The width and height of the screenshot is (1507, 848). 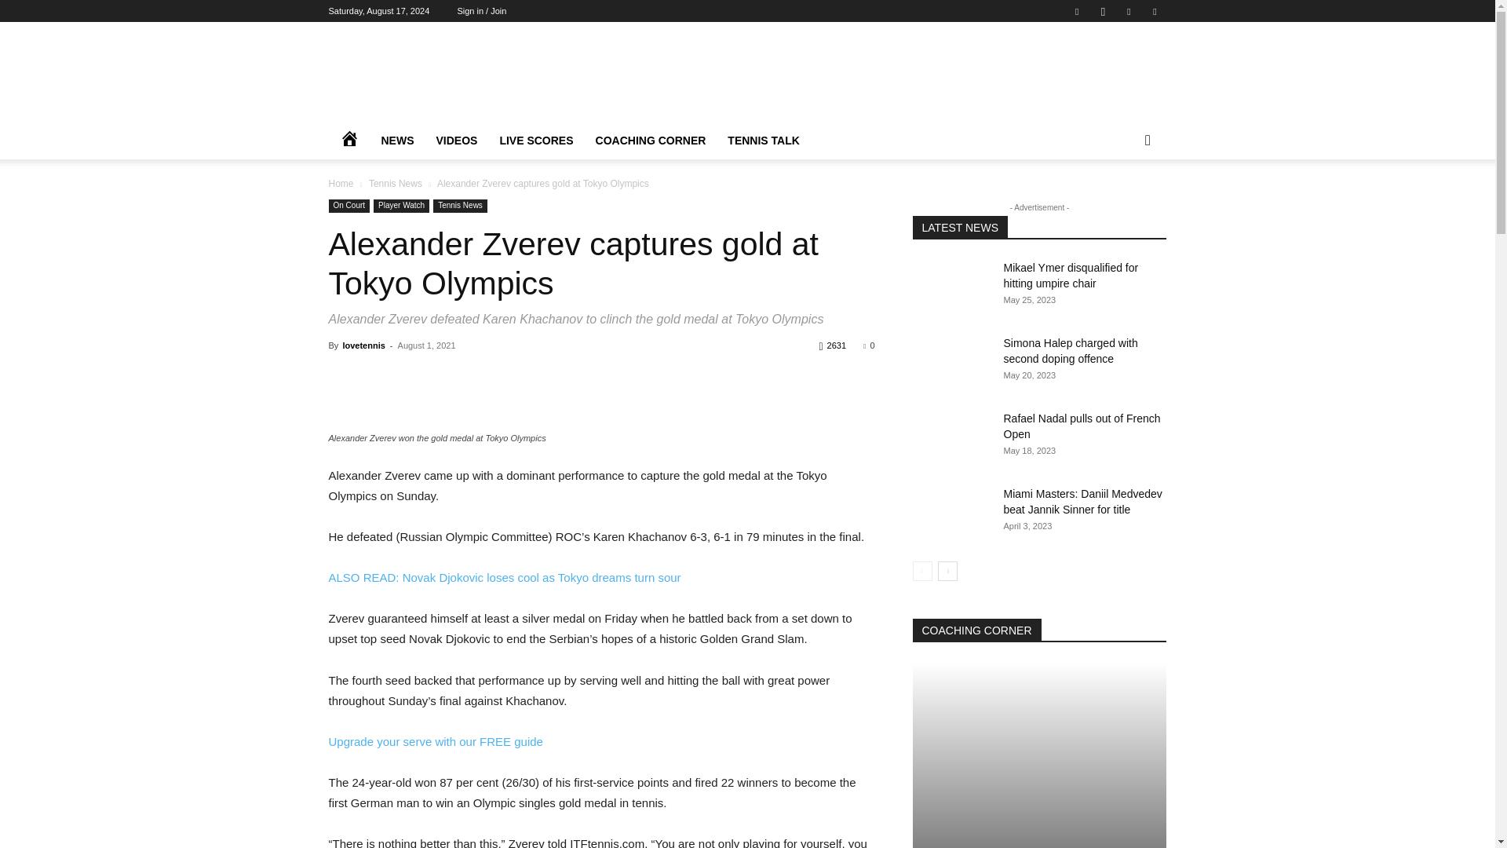 What do you see at coordinates (457, 141) in the screenshot?
I see `VIDEOS` at bounding box center [457, 141].